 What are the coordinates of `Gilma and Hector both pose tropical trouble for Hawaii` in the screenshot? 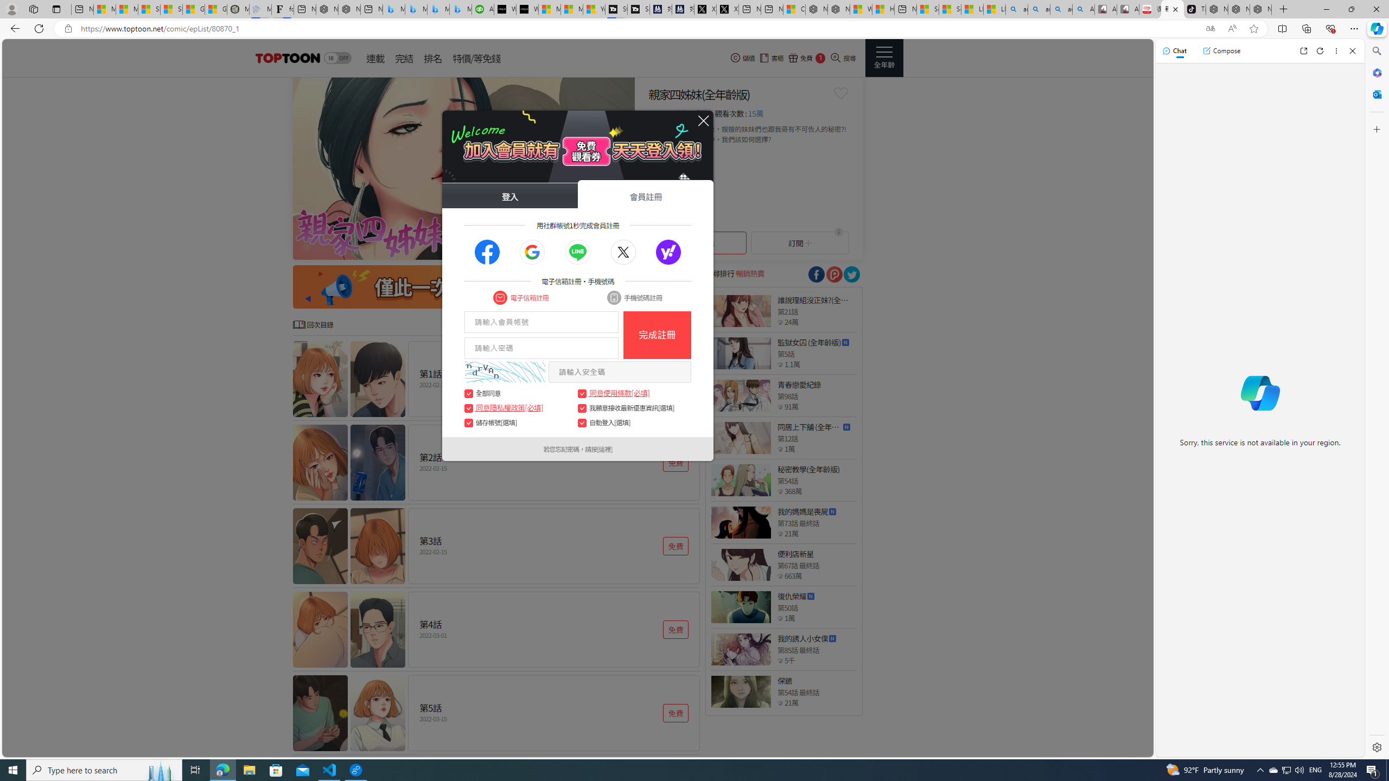 It's located at (216, 9).